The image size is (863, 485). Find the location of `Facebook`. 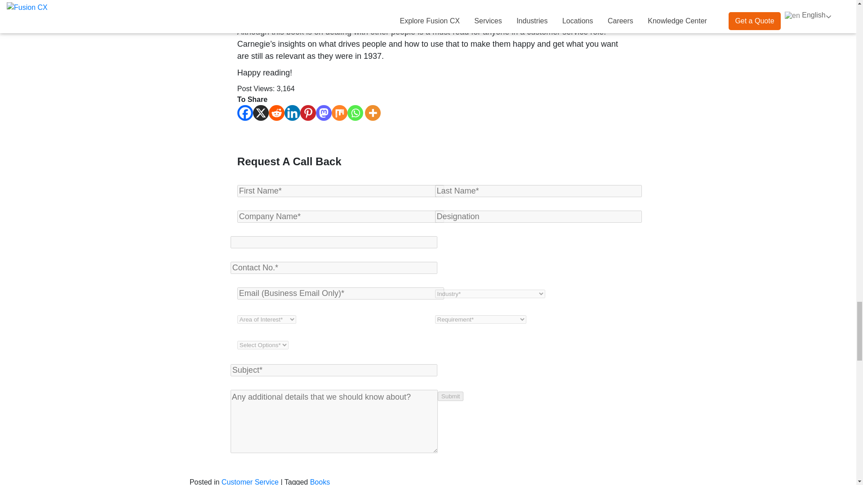

Facebook is located at coordinates (245, 113).